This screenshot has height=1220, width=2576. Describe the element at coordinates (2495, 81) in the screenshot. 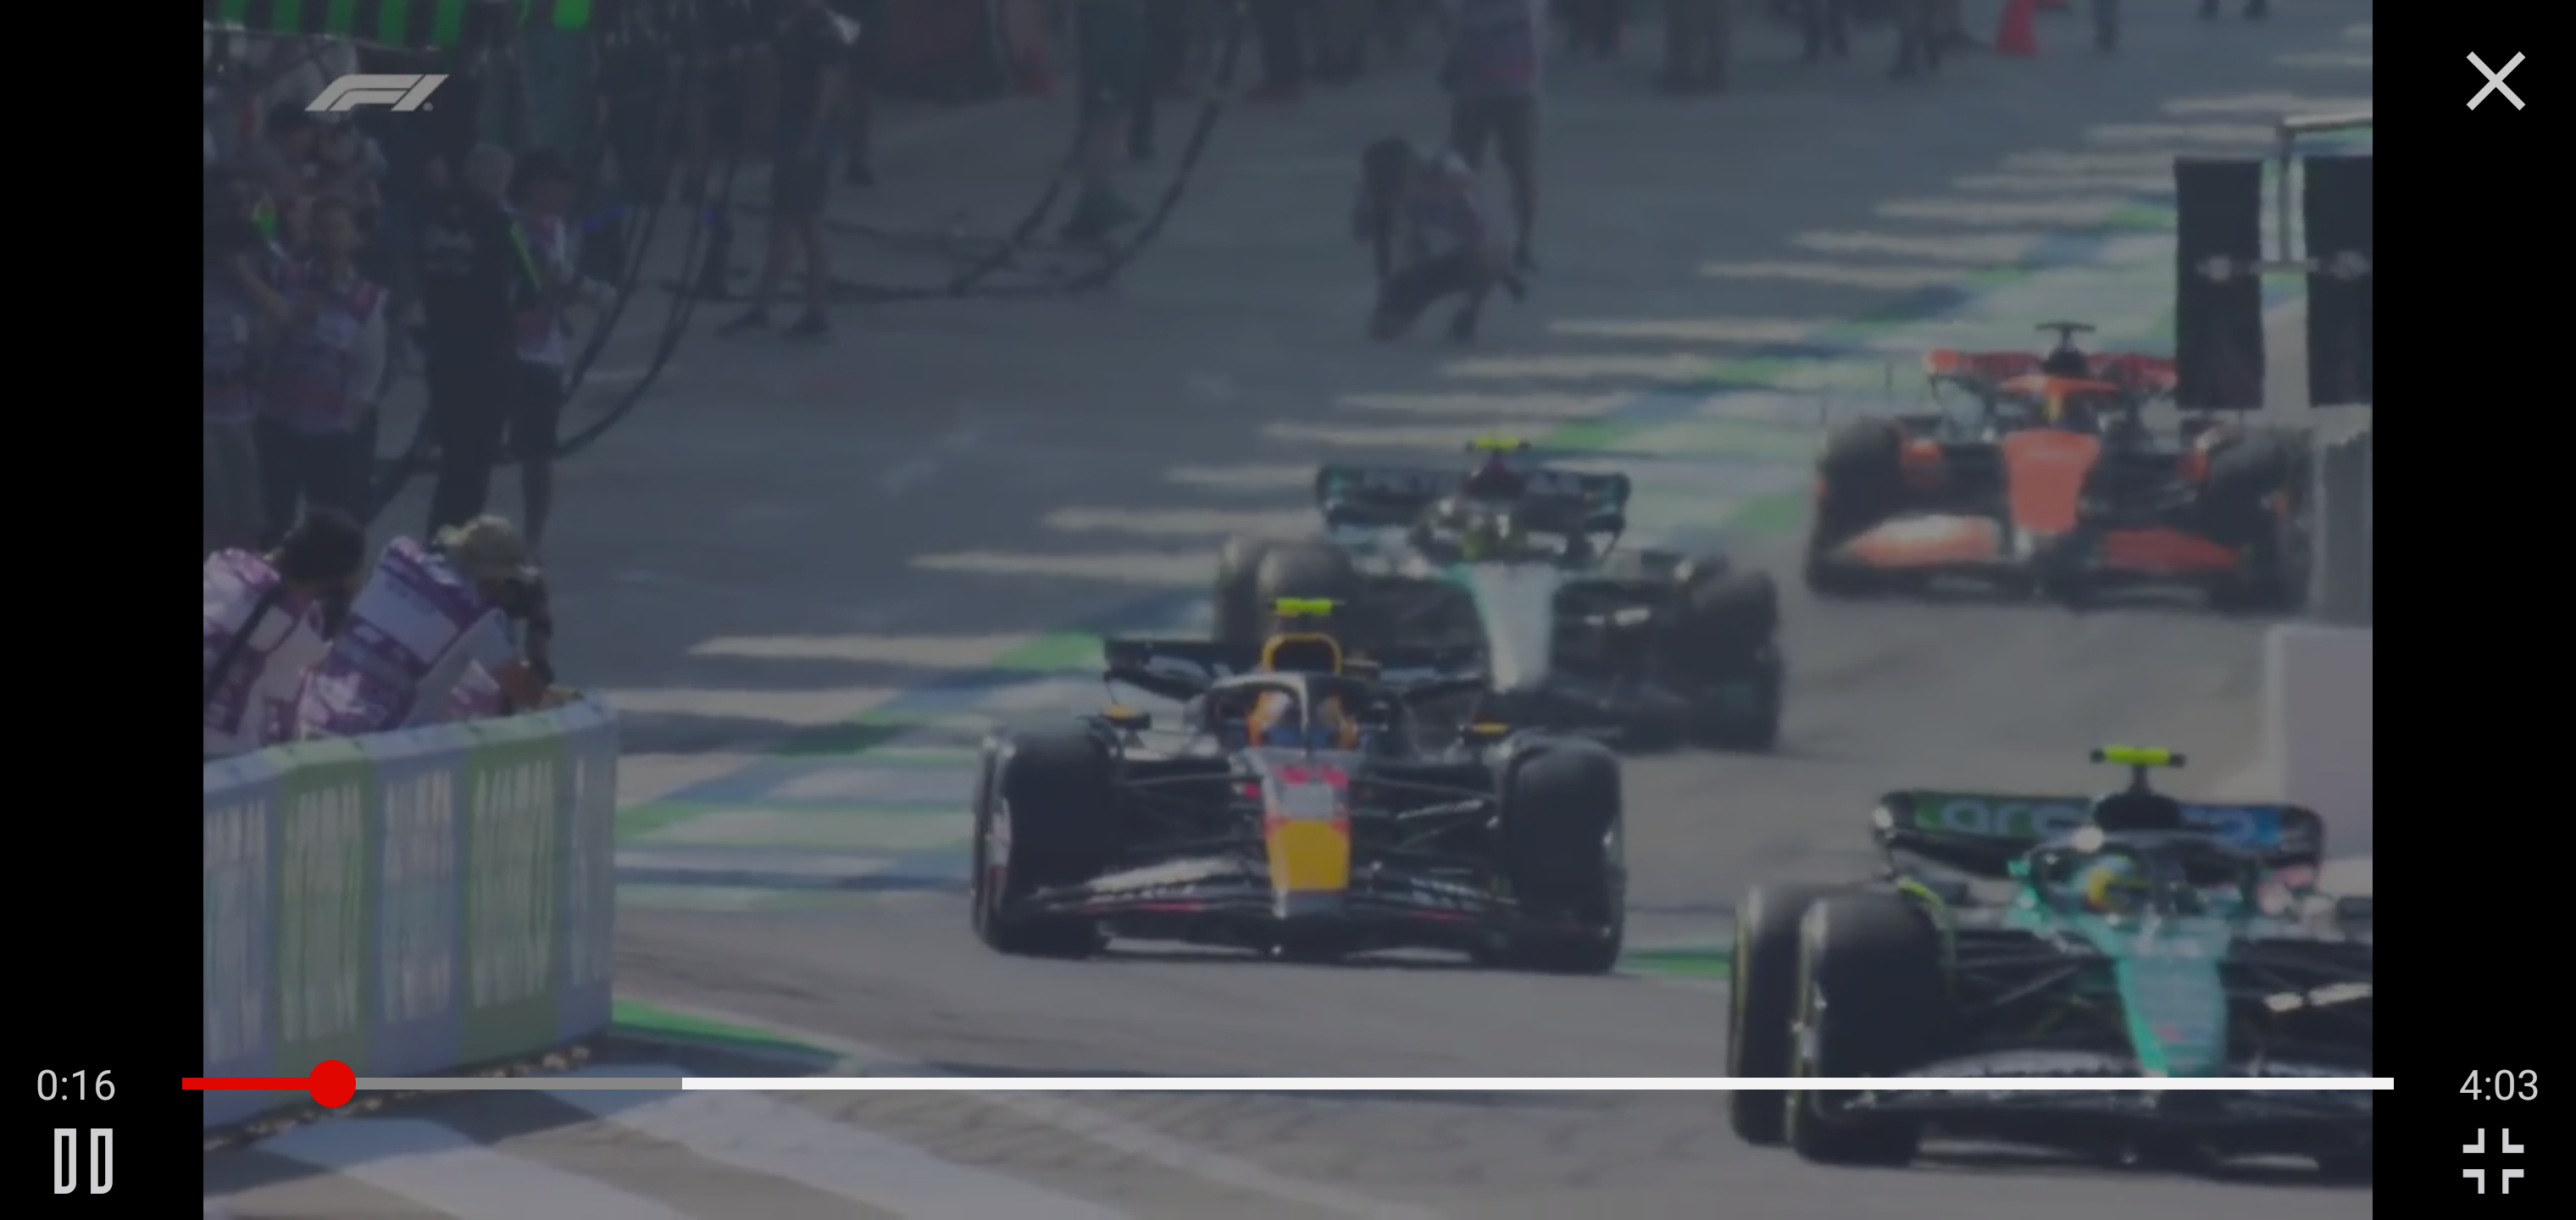

I see ` Close` at that location.